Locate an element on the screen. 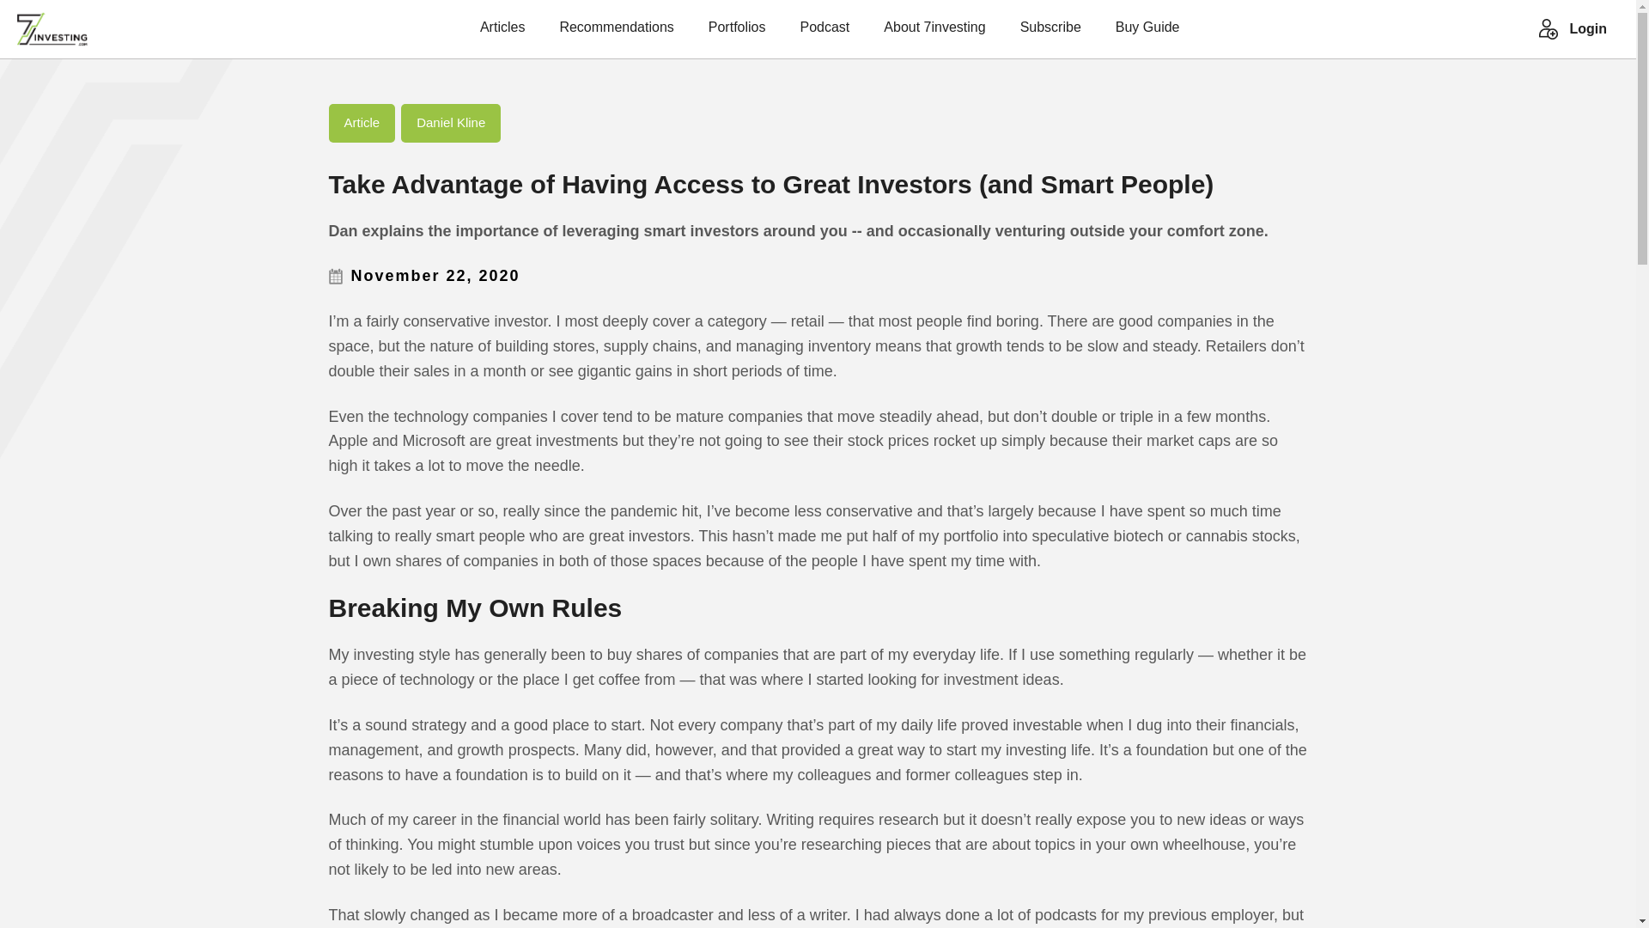 This screenshot has height=928, width=1649. Portfolios is located at coordinates (737, 34).